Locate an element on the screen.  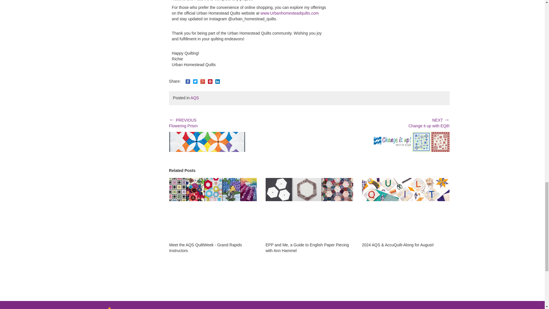
Change it up with EQ8! is located at coordinates (411, 142).